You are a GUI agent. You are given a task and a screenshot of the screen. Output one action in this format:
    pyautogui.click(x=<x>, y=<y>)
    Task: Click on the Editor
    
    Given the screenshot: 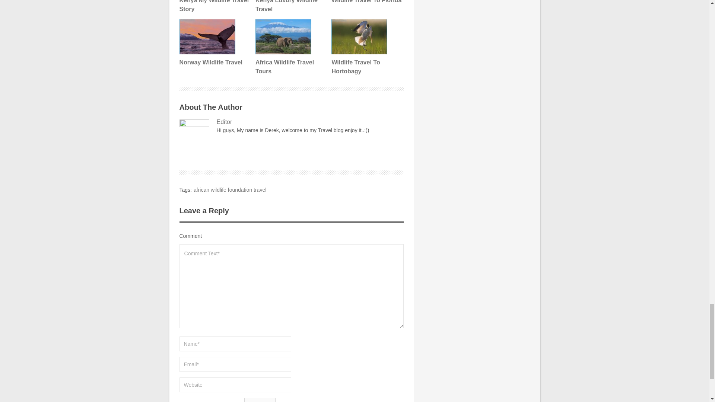 What is the action you would take?
    pyautogui.click(x=291, y=122)
    